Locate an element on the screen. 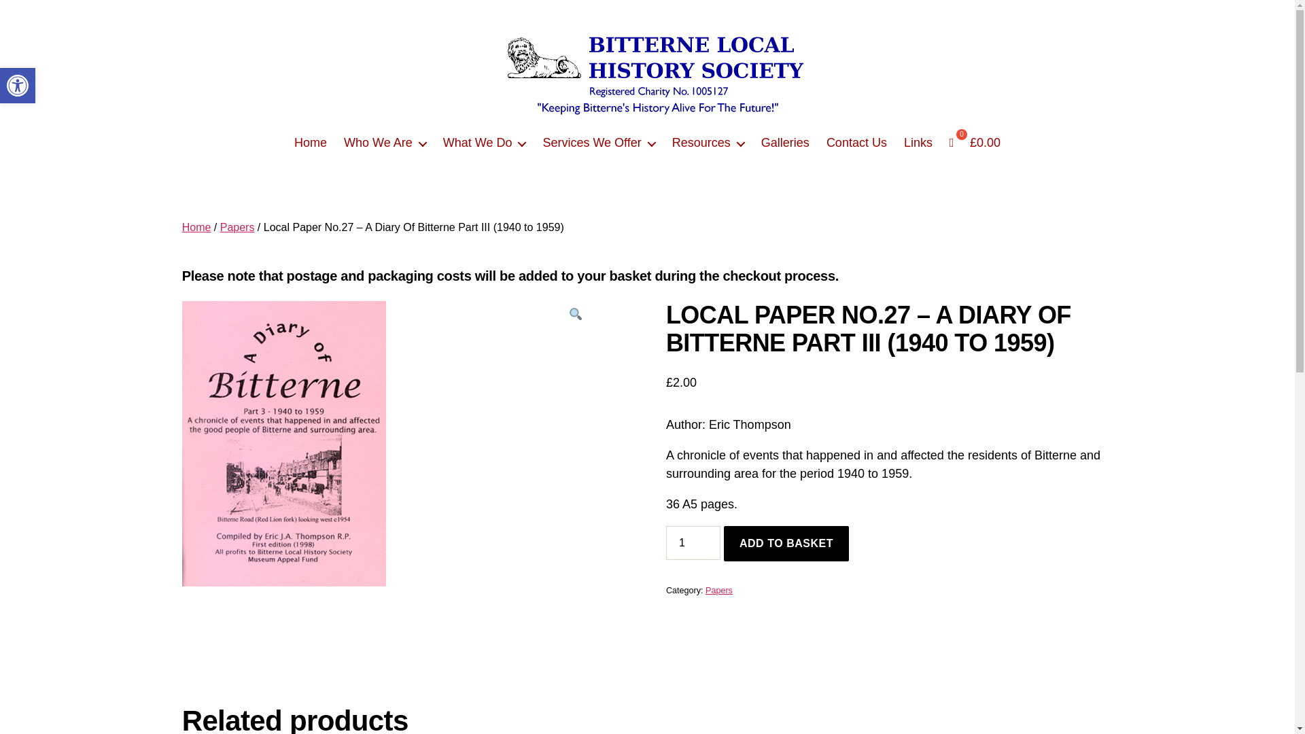  Galleries is located at coordinates (784, 143).